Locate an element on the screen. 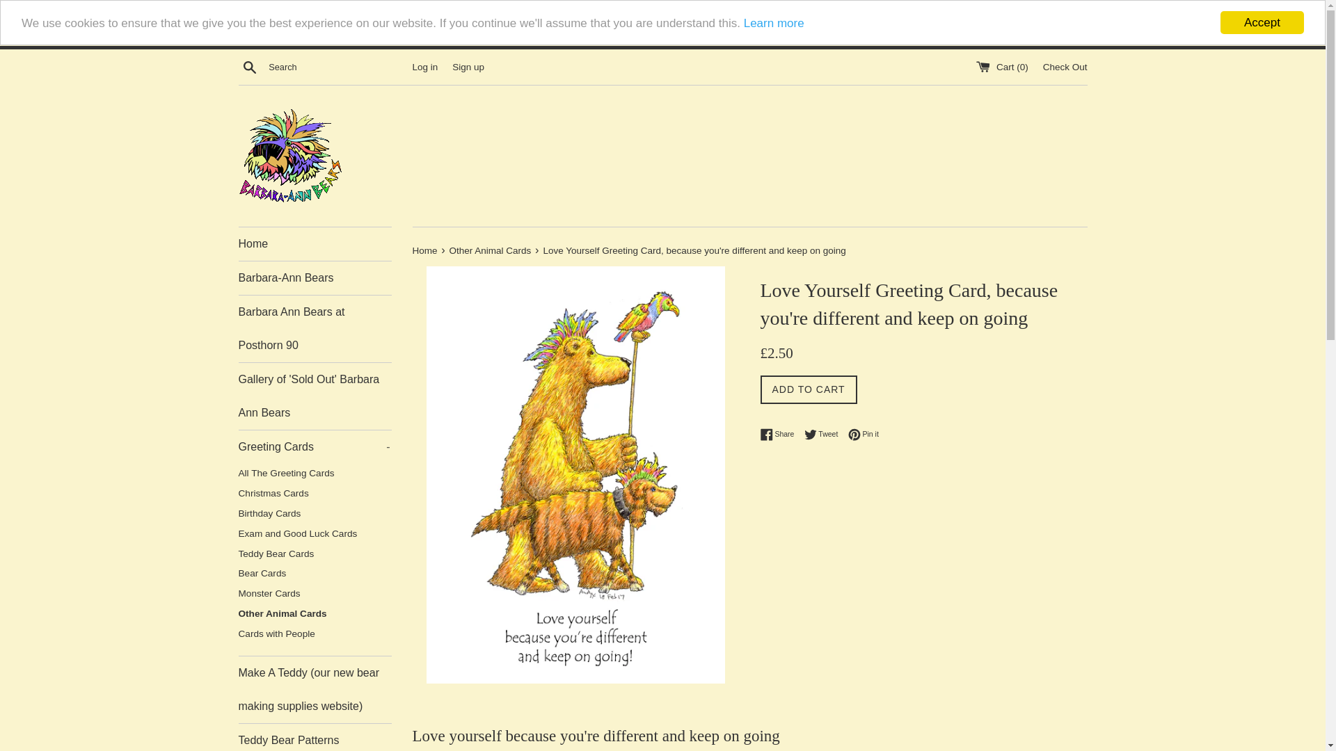 The width and height of the screenshot is (1336, 751). Search is located at coordinates (249, 56).